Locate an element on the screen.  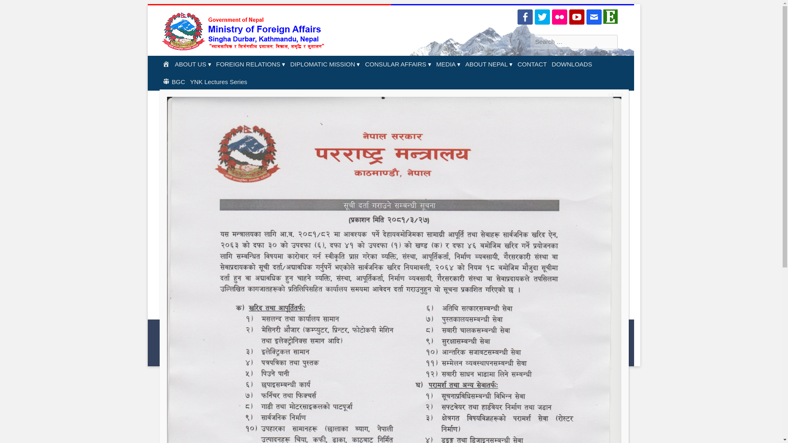
ABOUT US is located at coordinates (193, 65).